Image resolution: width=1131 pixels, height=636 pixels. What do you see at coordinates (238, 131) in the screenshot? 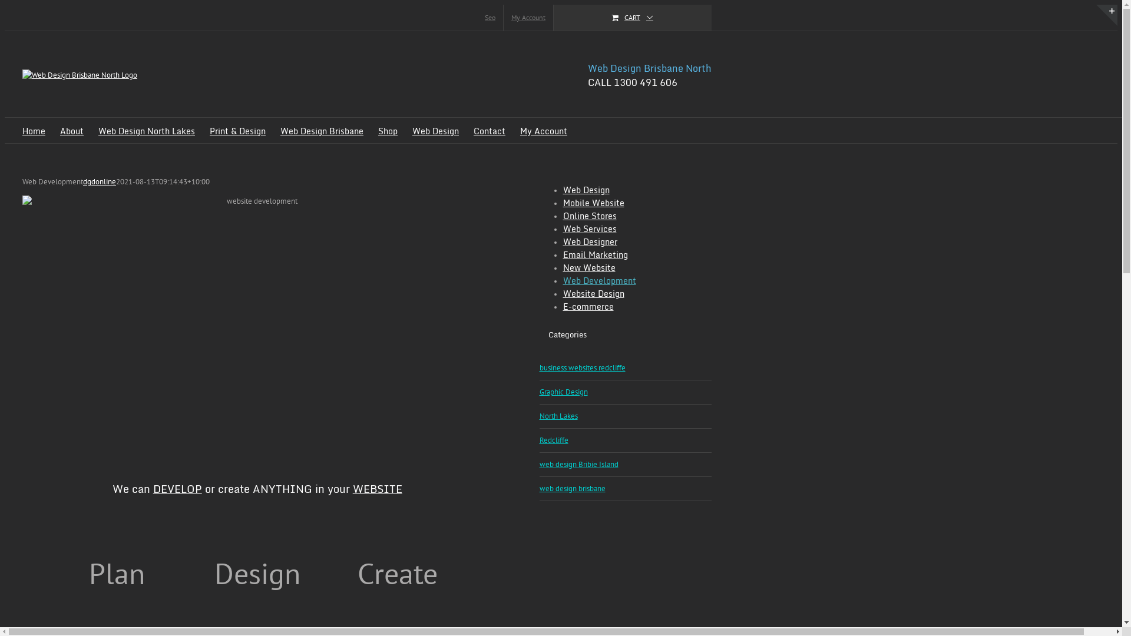
I see `Print & Design` at bounding box center [238, 131].